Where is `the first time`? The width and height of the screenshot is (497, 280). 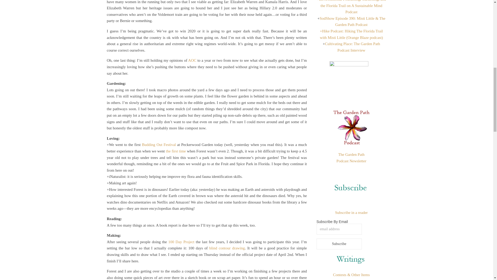
the first time is located at coordinates (176, 151).